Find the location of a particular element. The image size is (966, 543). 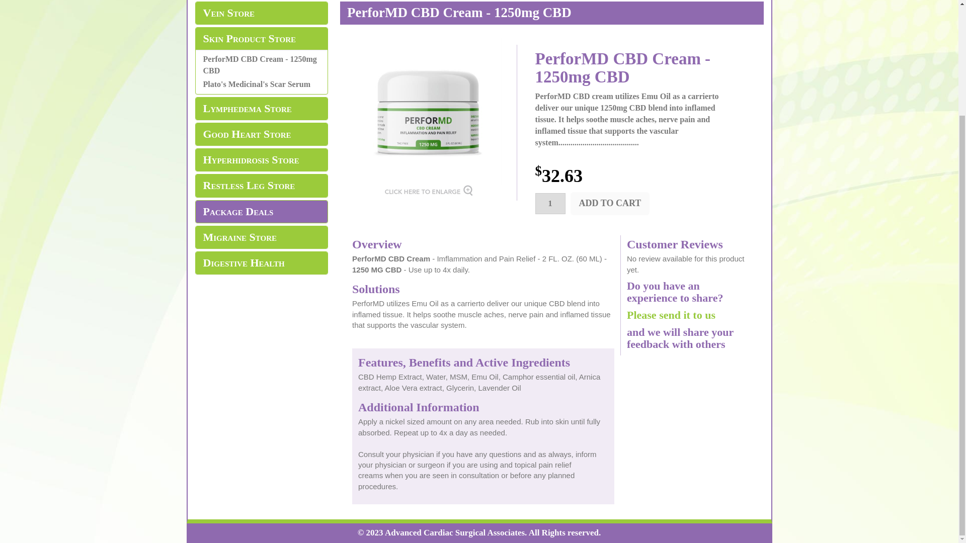

Good Heart Store is located at coordinates (262, 134).